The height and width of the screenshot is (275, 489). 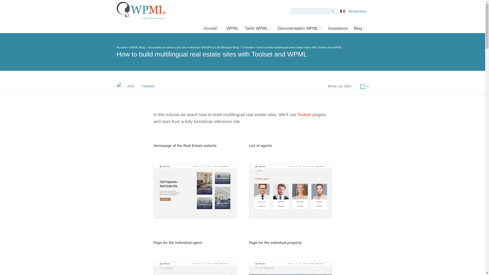 I want to click on Rechercher, so click(x=332, y=11).